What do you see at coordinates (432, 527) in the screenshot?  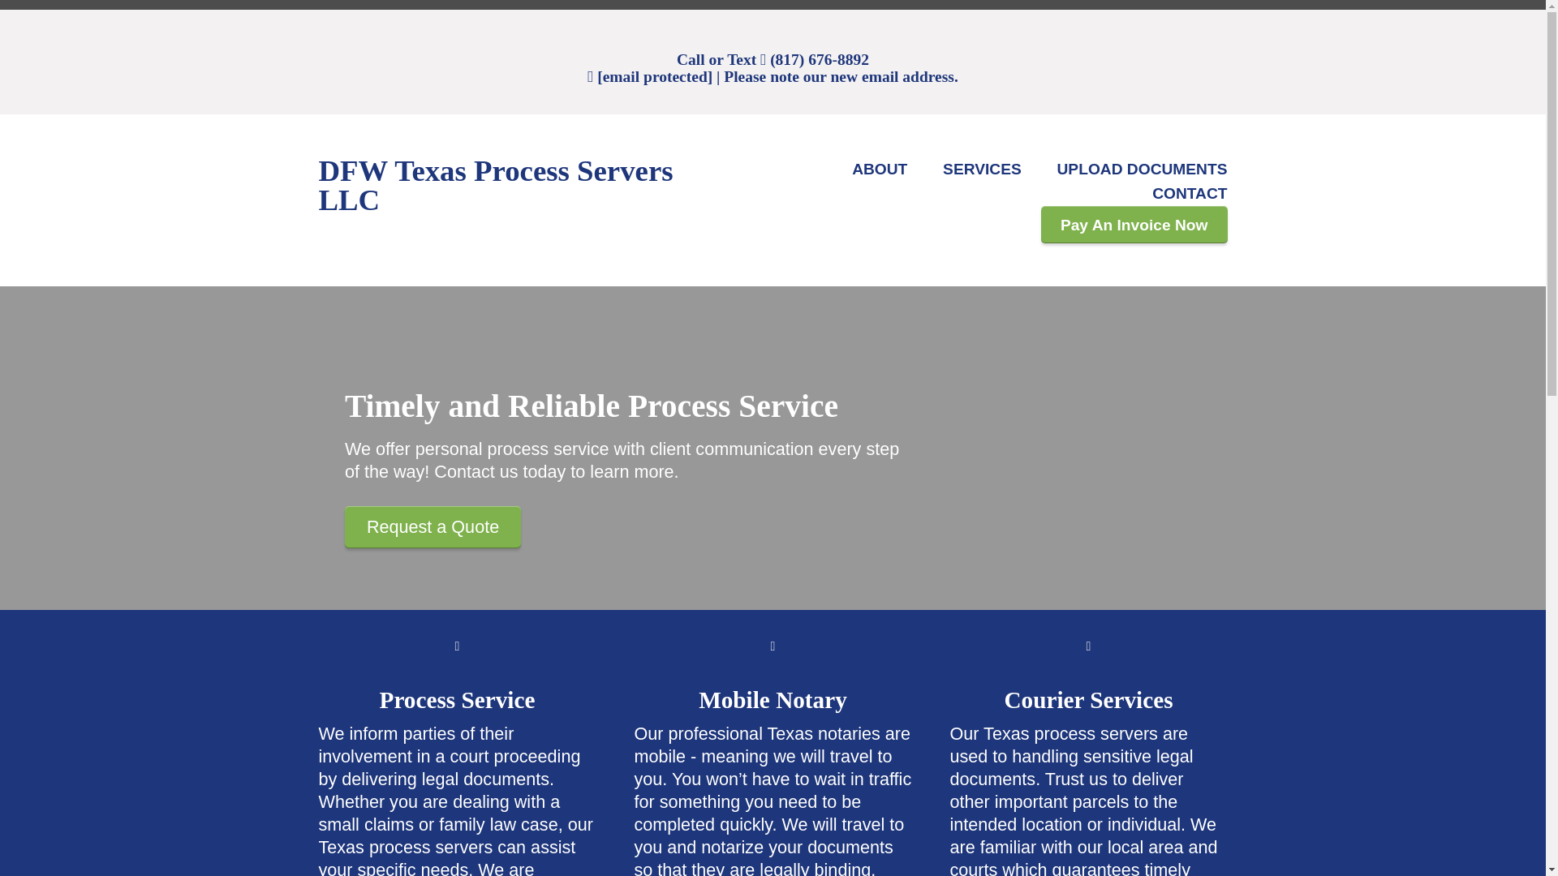 I see `Request a Quote` at bounding box center [432, 527].